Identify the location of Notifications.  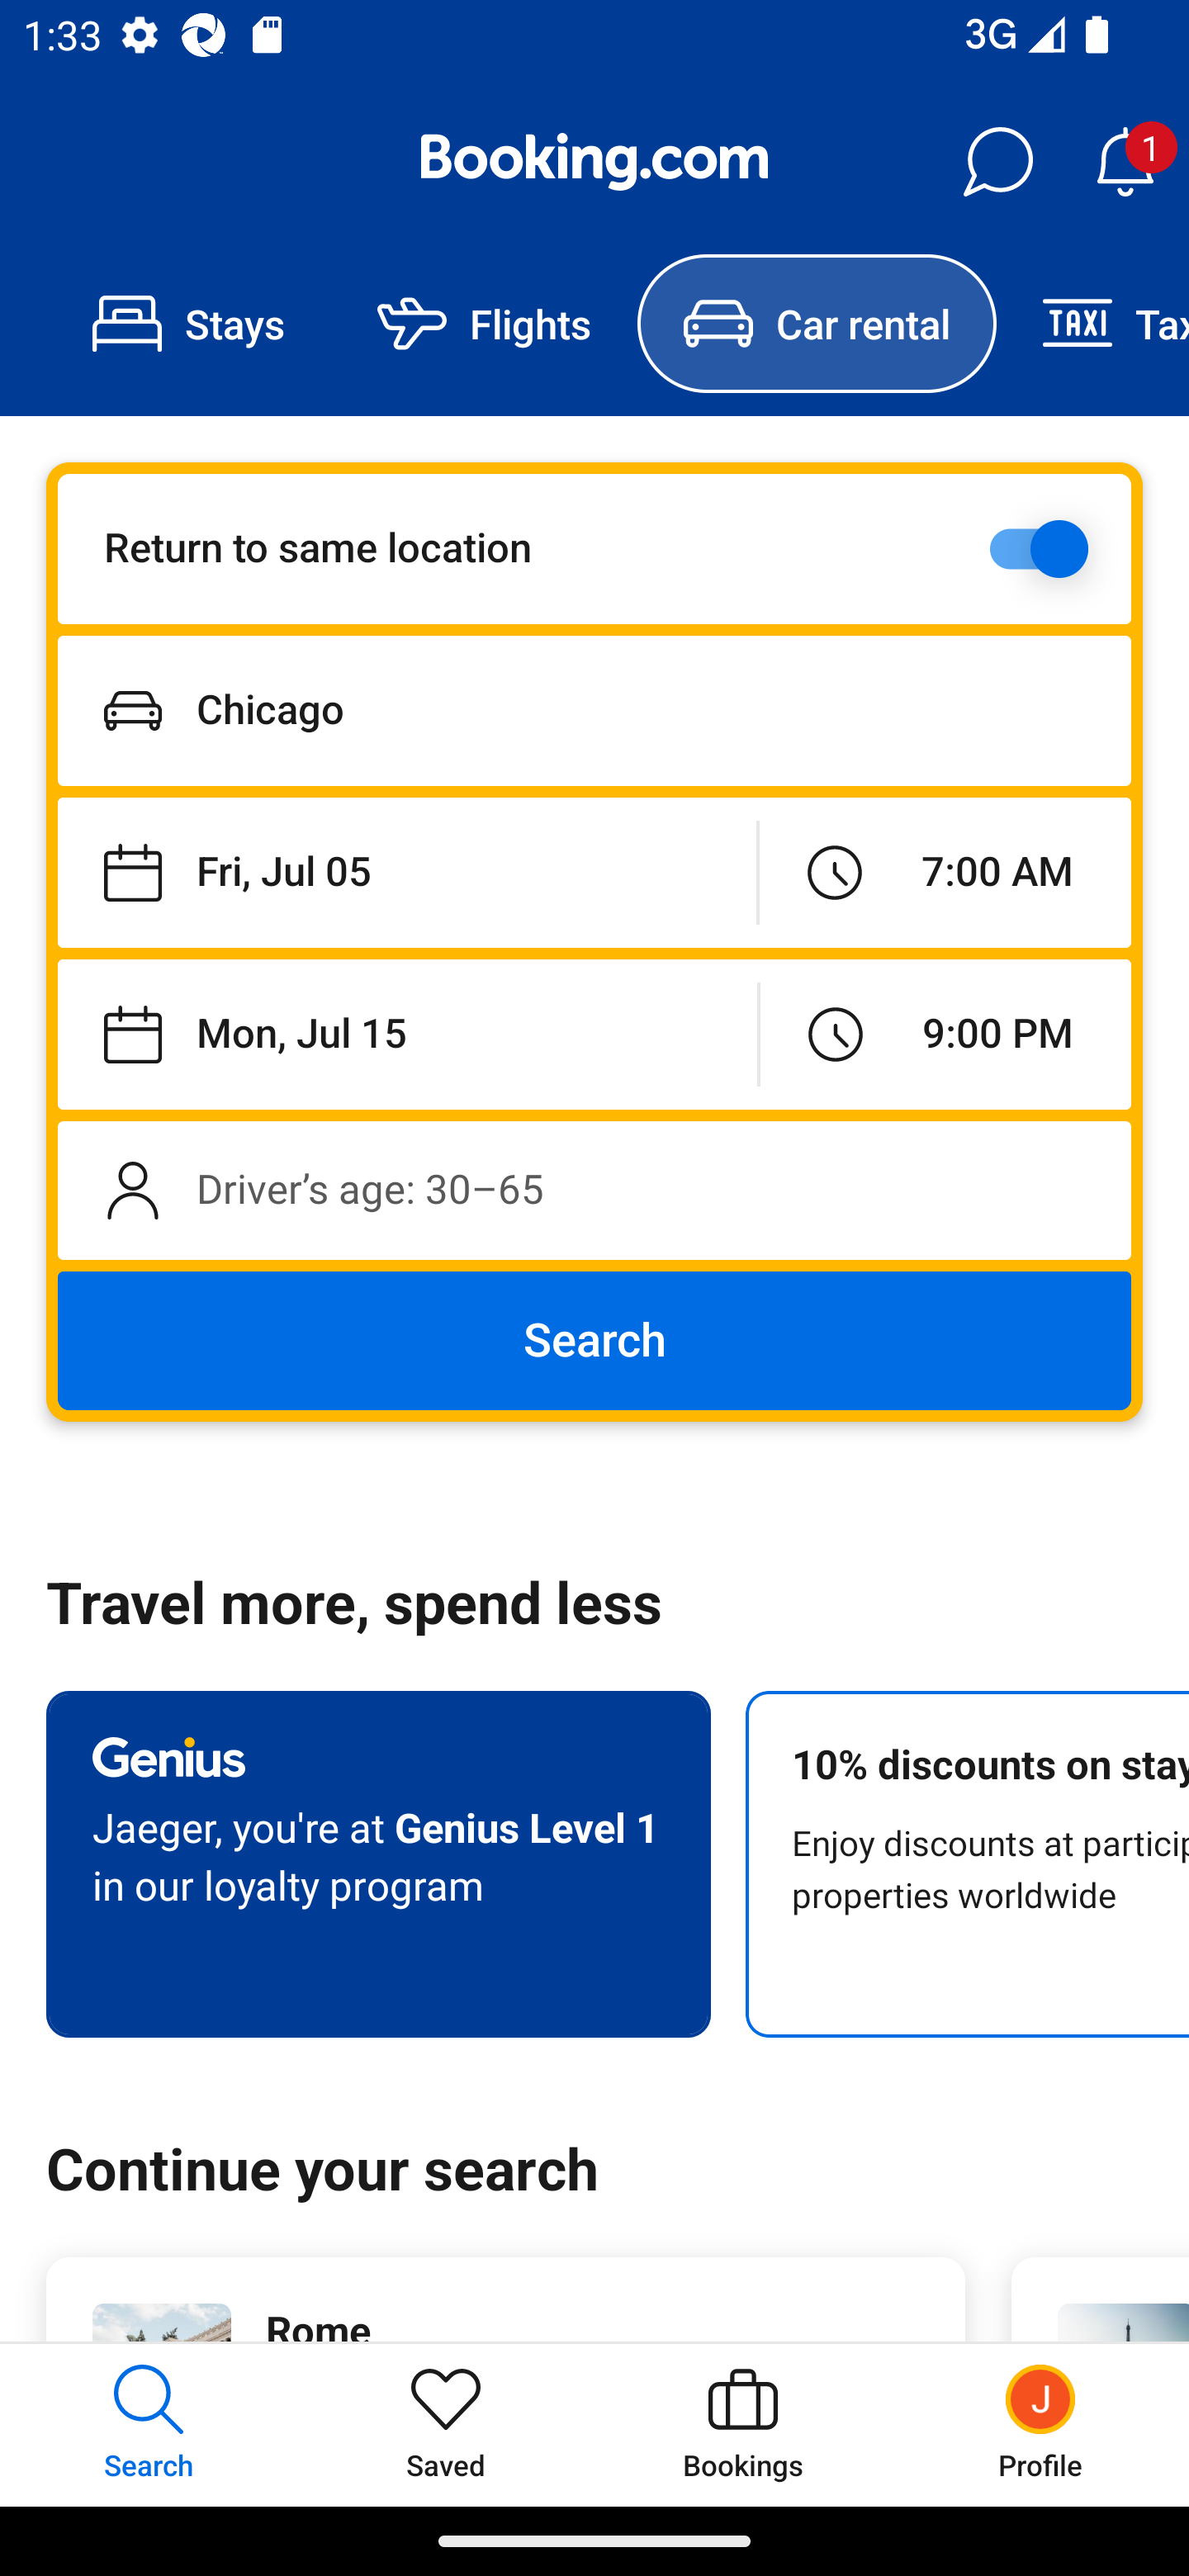
(1125, 162).